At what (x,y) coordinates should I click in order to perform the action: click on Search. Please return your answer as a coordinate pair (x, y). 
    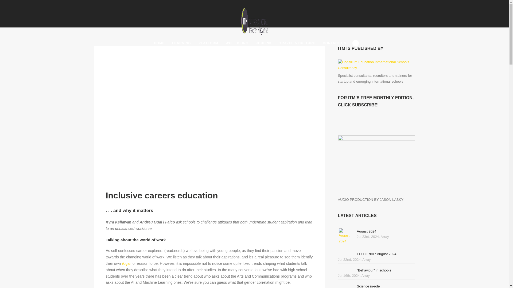
    Looking at the image, I should click on (355, 43).